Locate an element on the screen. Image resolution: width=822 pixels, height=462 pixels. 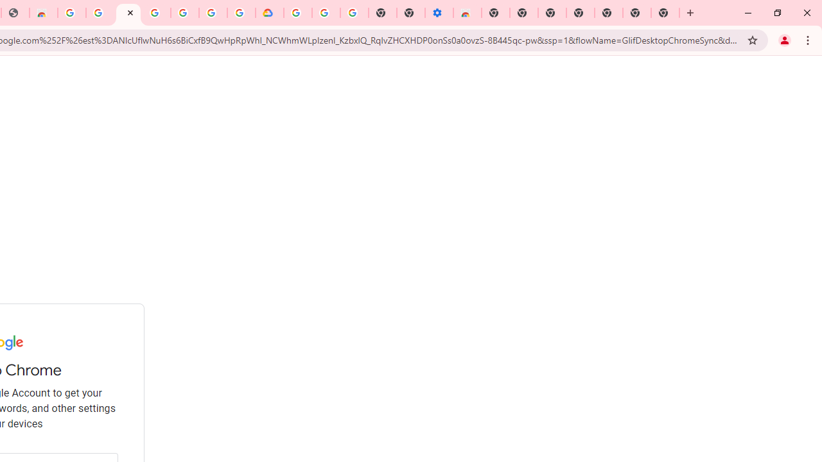
Turn cookies on or off - Computer - Google Account Help is located at coordinates (354, 13).